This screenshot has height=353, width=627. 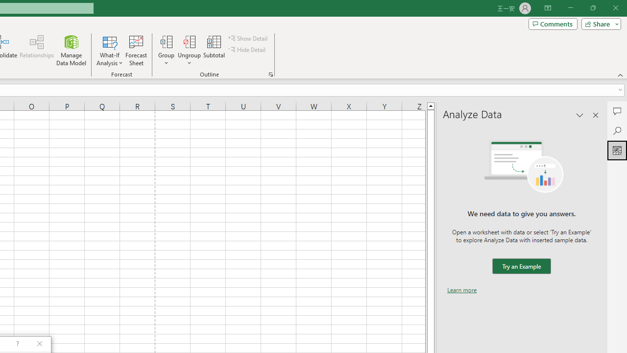 I want to click on Group and Outline Settings, so click(x=270, y=75).